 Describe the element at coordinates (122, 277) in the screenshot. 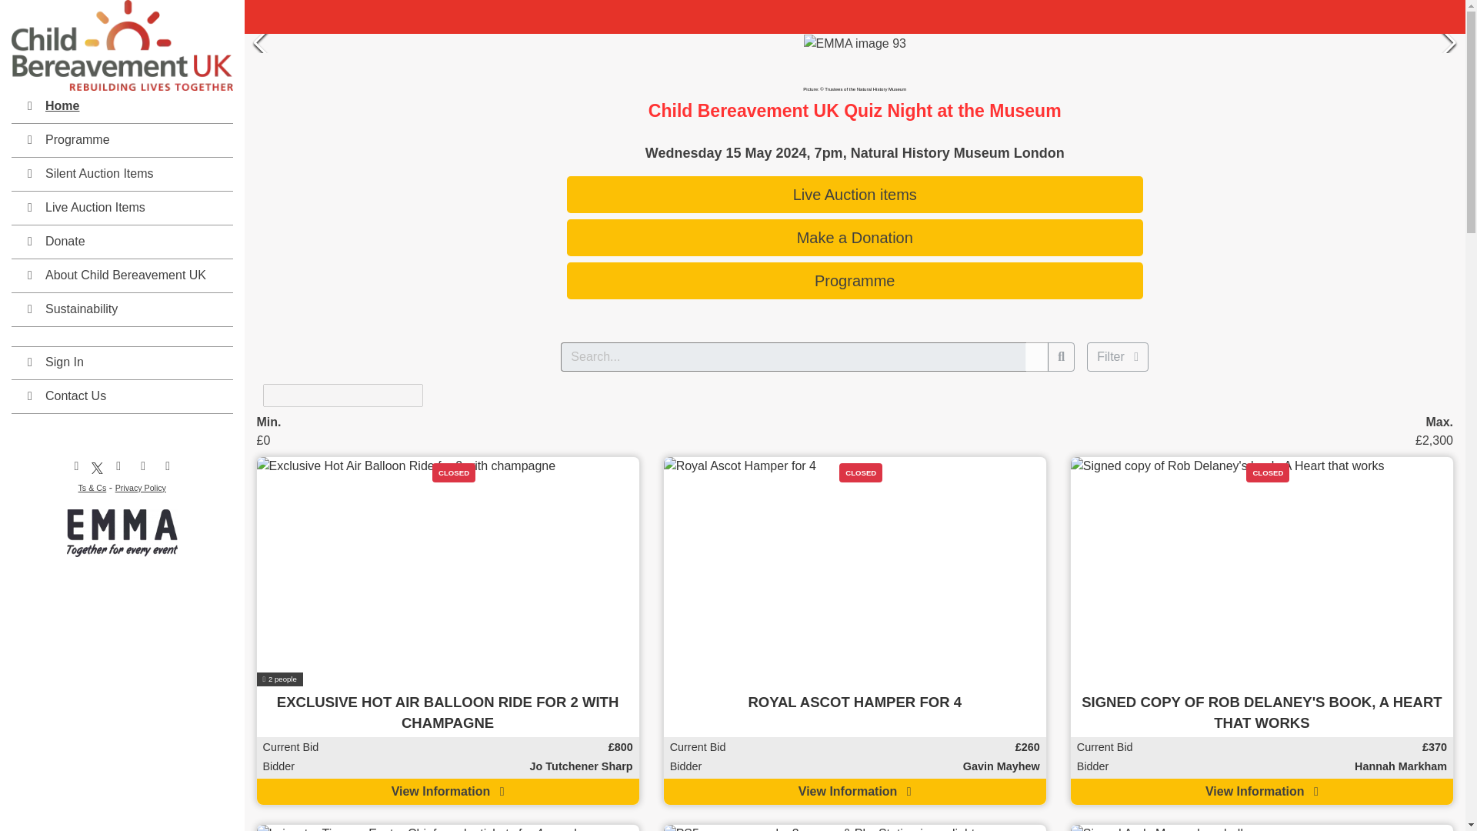

I see `About Child Bereavement UK` at that location.